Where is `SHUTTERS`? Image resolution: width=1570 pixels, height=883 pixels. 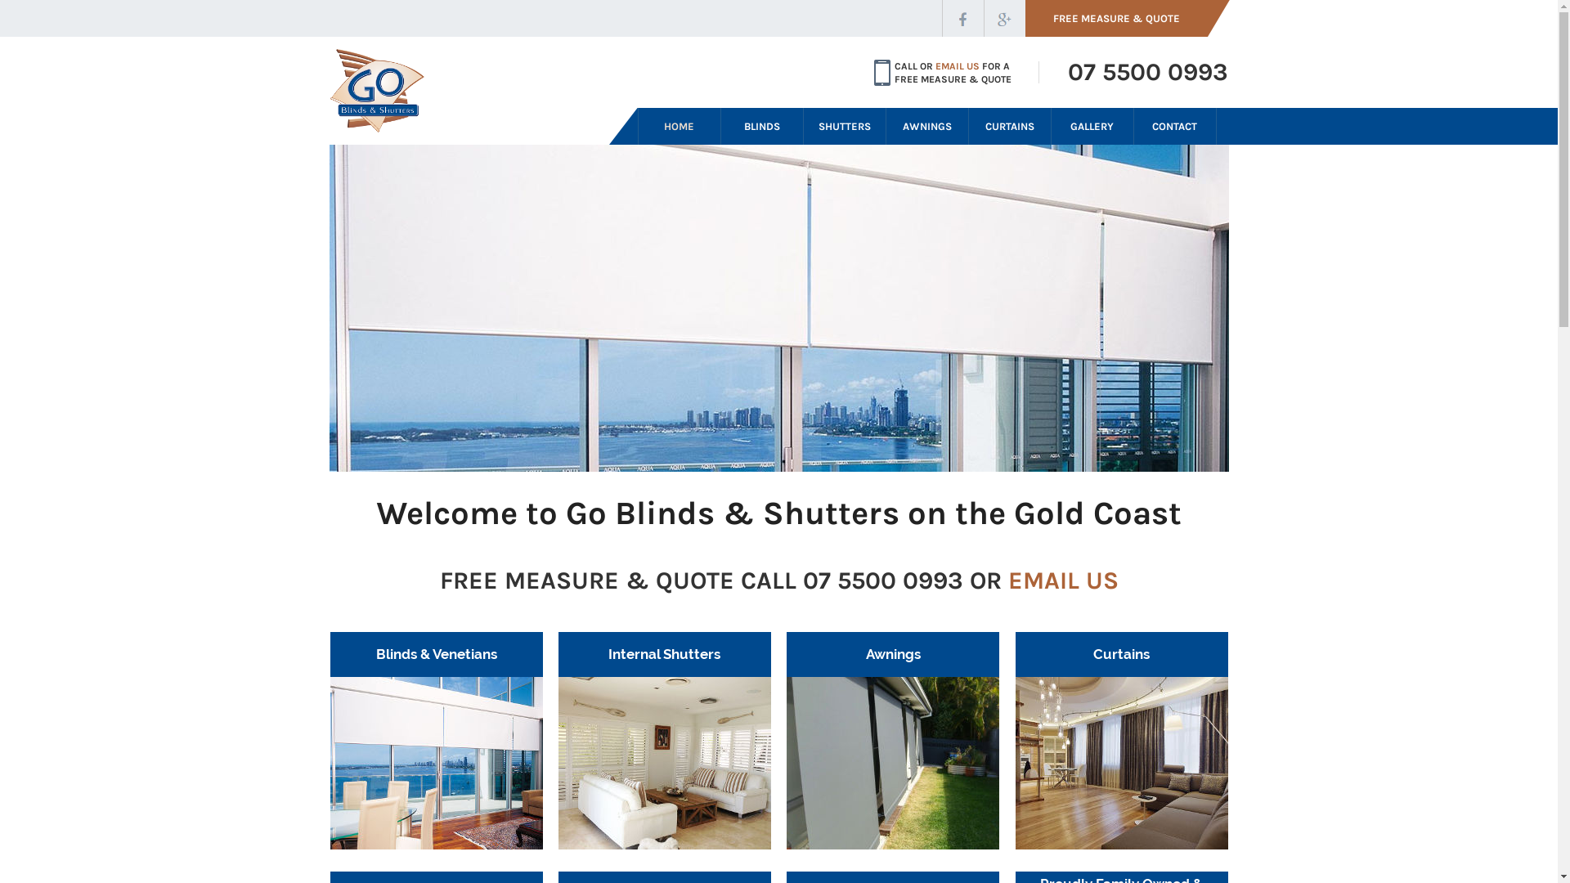 SHUTTERS is located at coordinates (844, 126).